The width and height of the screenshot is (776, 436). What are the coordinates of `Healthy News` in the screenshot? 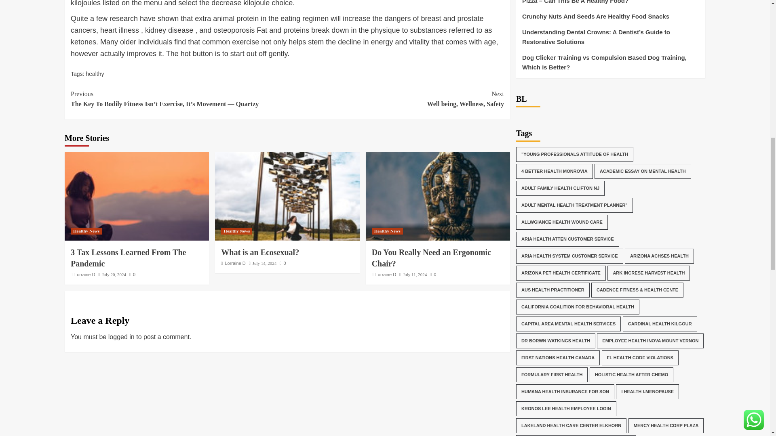 It's located at (237, 231).